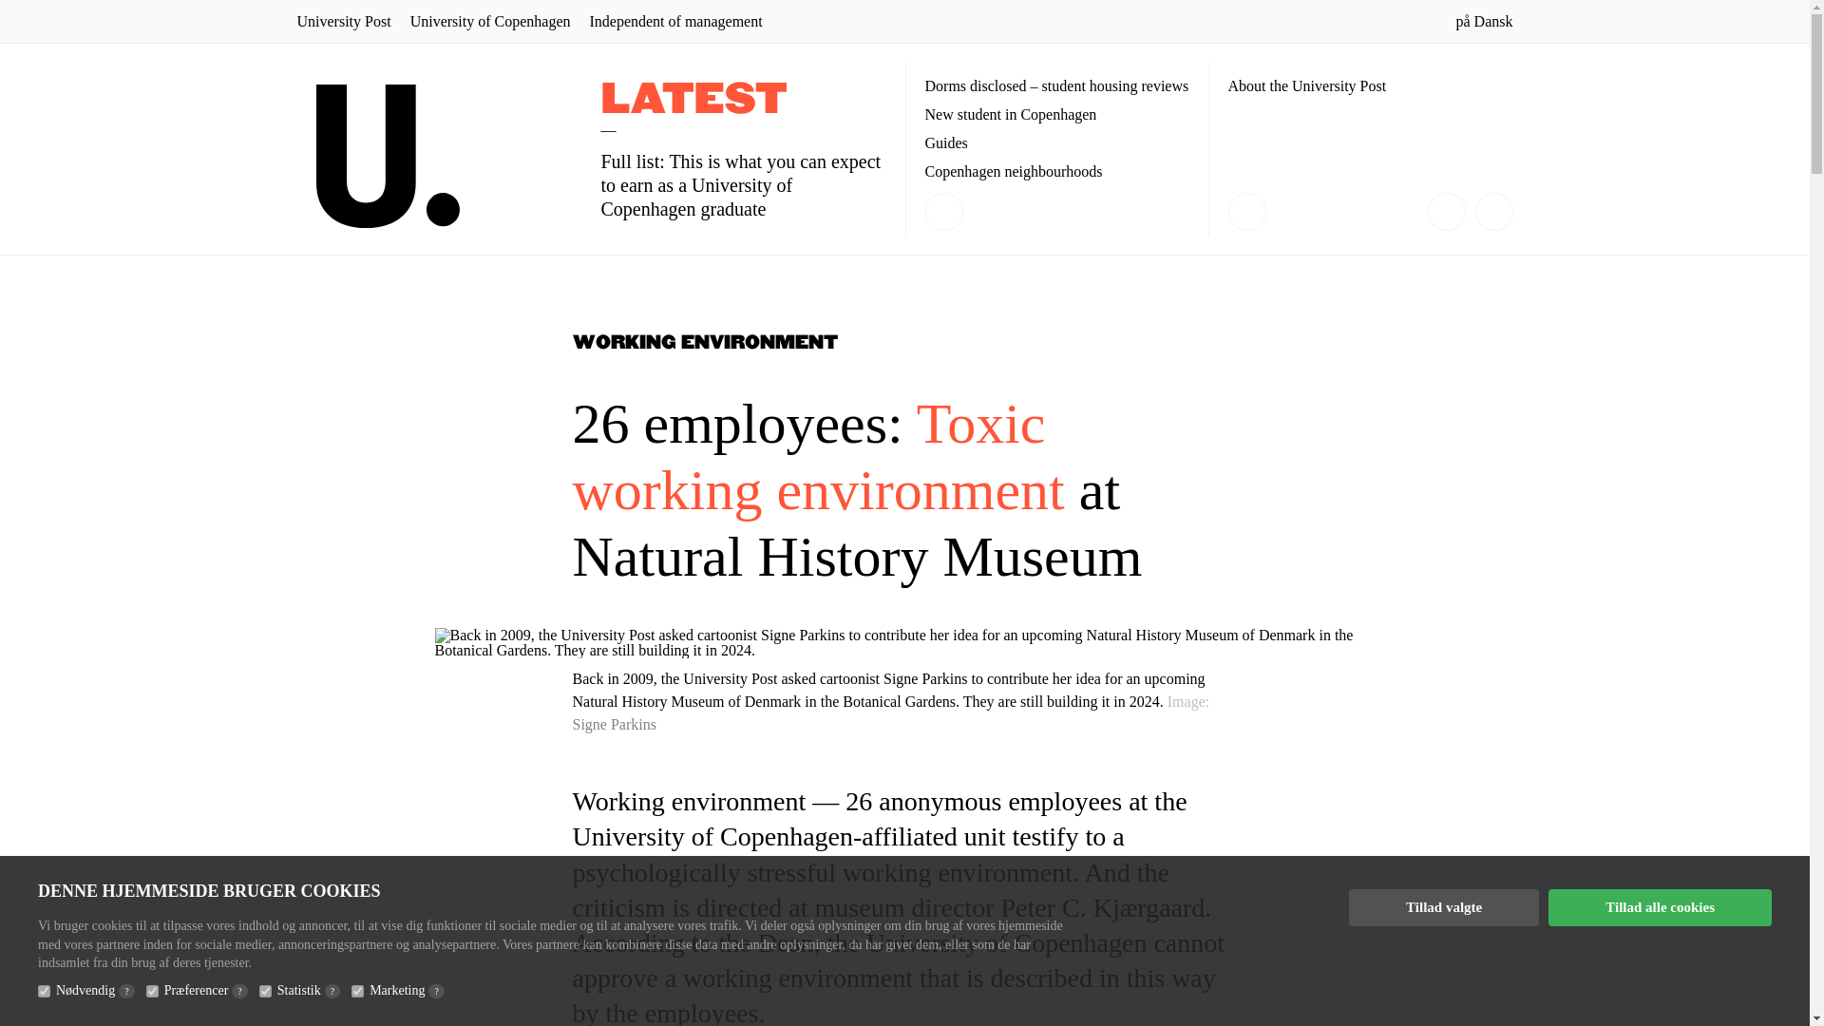 The image size is (1824, 1026). What do you see at coordinates (693, 100) in the screenshot?
I see `LATEST` at bounding box center [693, 100].